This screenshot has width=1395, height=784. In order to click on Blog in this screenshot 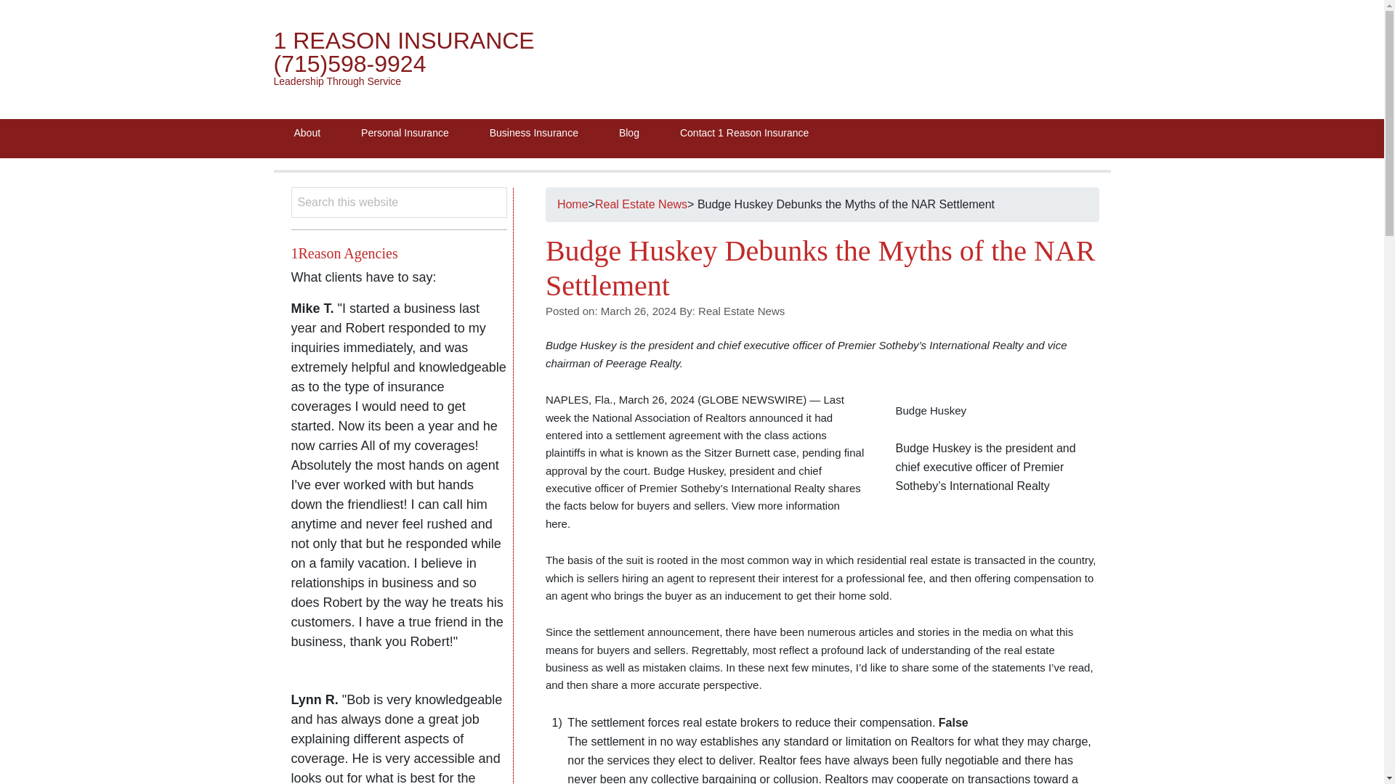, I will do `click(629, 132)`.